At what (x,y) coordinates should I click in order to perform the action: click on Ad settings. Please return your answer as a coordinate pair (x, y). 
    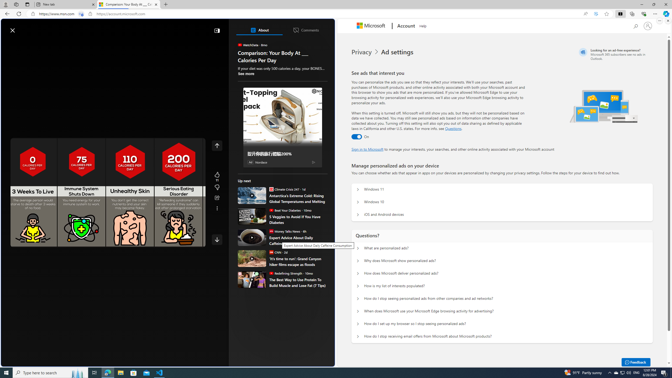
    Looking at the image, I should click on (398, 52).